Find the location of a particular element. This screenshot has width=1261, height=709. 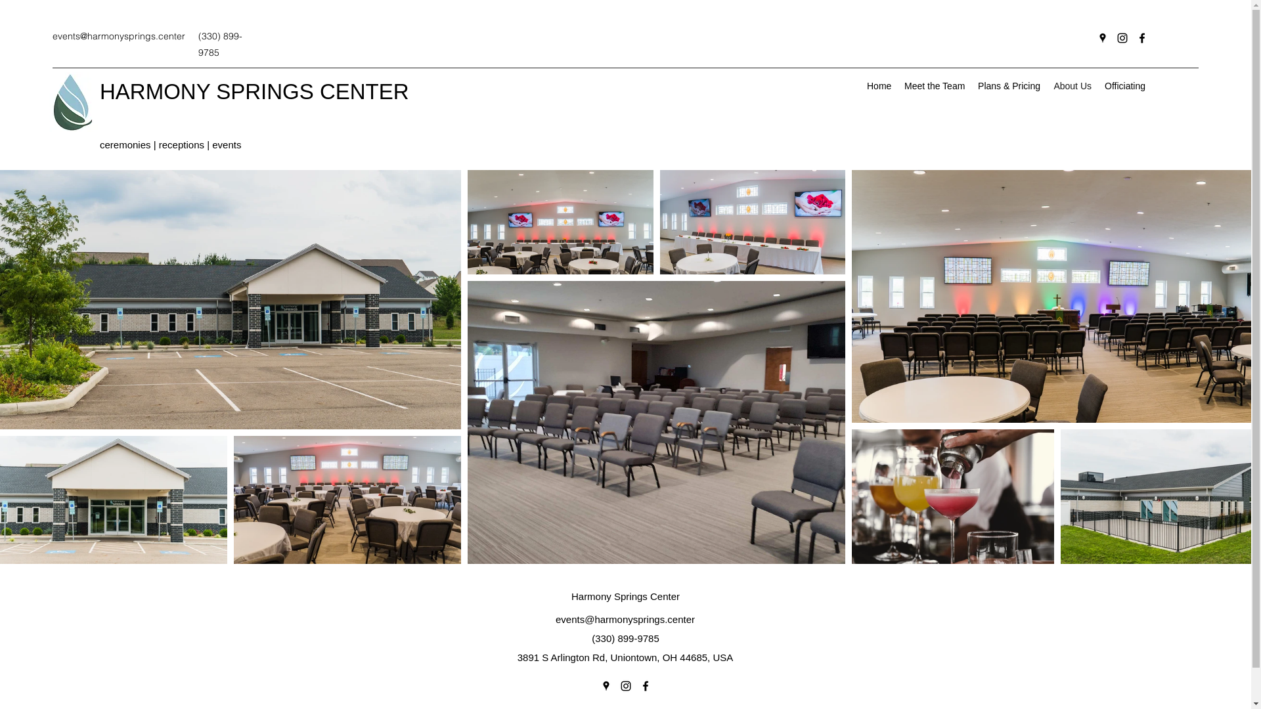

events@harmonysprings.center is located at coordinates (625, 620).